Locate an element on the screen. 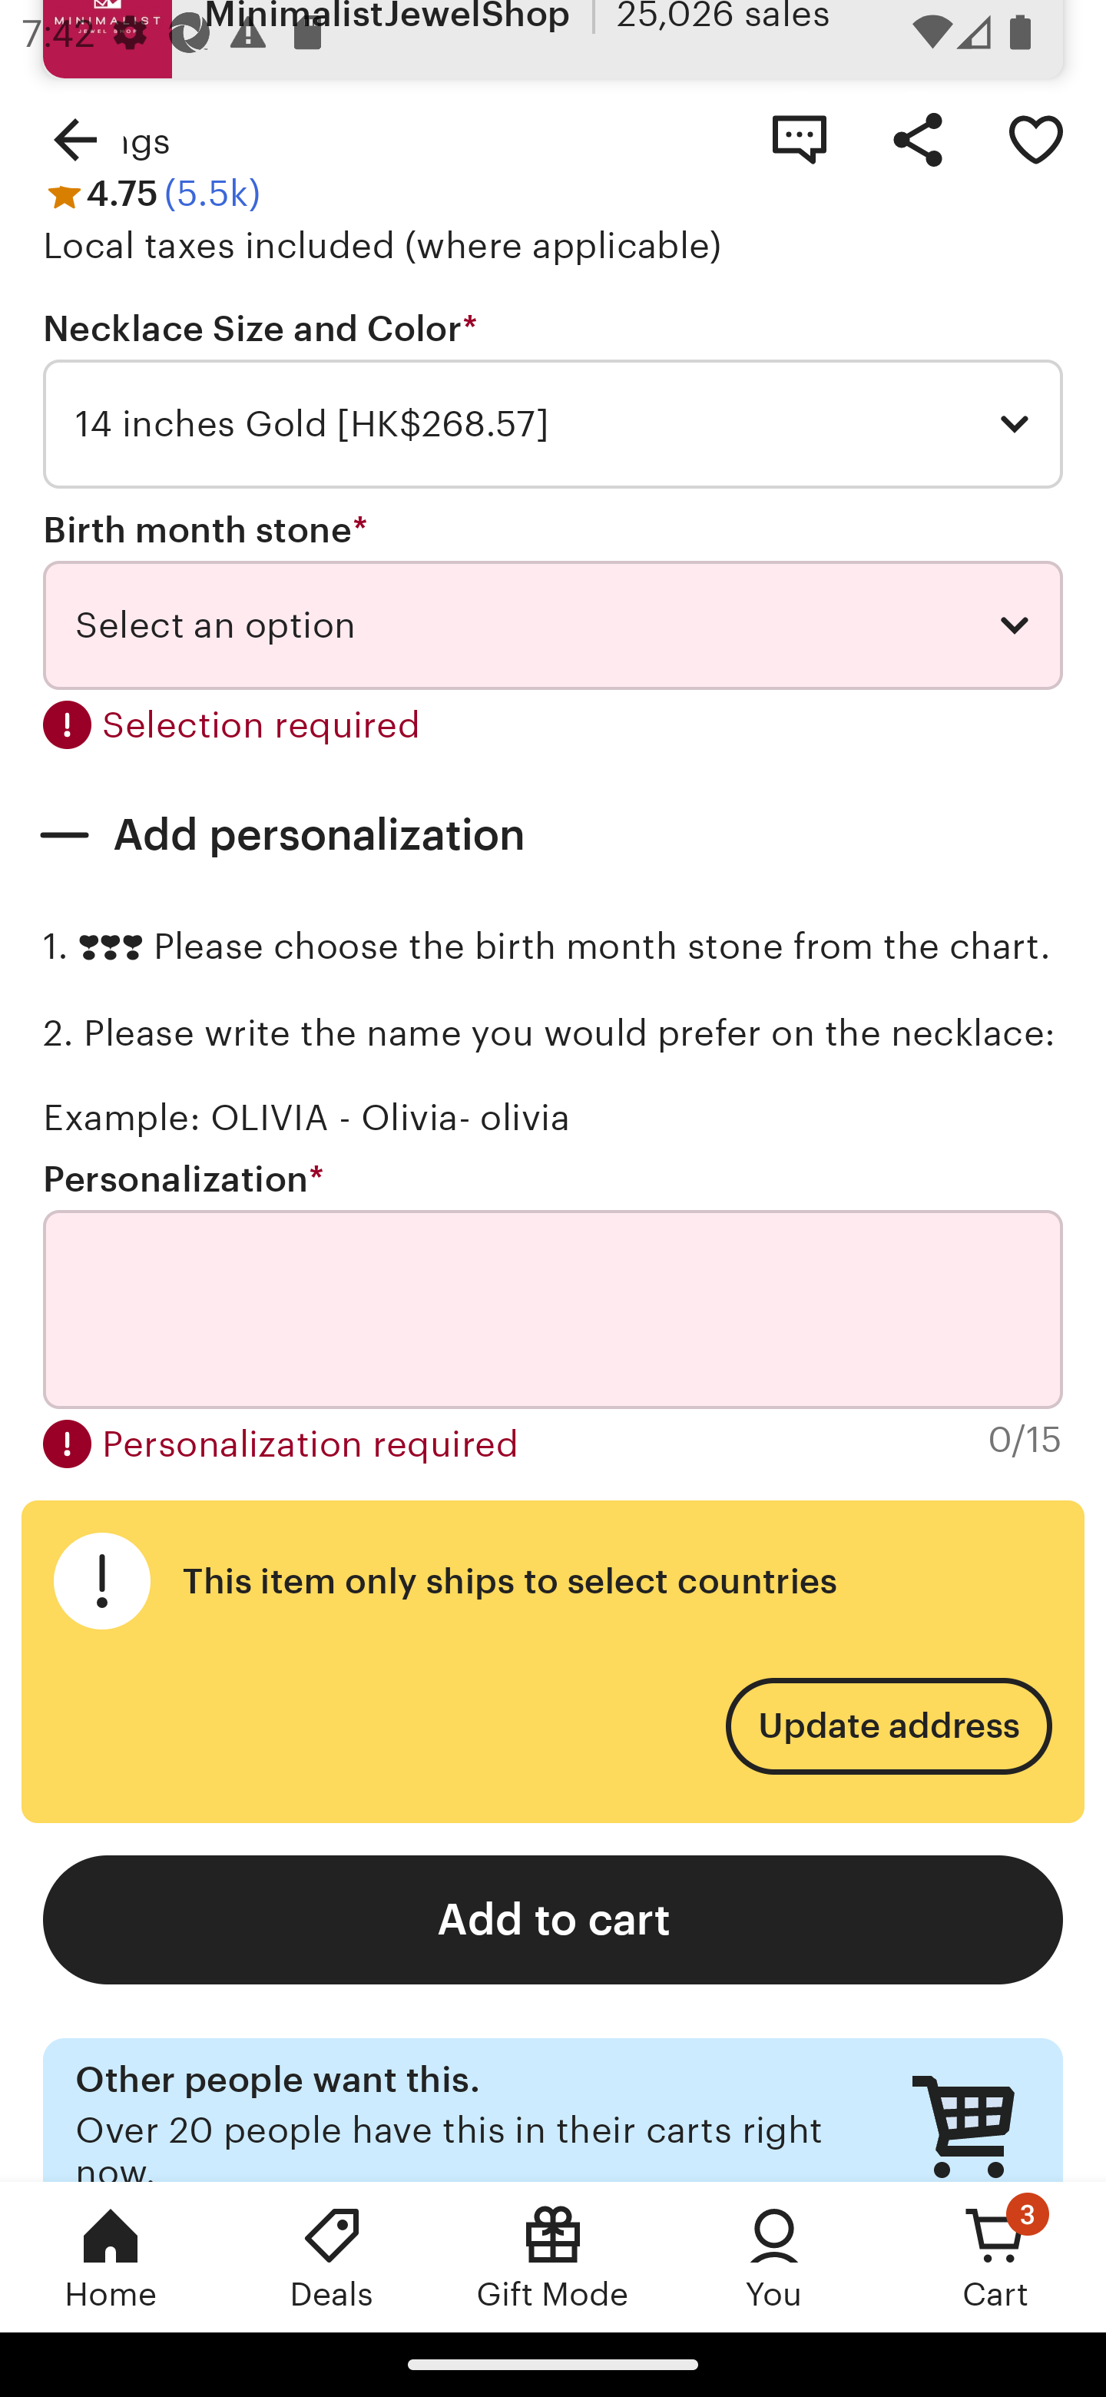 This screenshot has height=2397, width=1106. Navigate up is located at coordinates (75, 138).